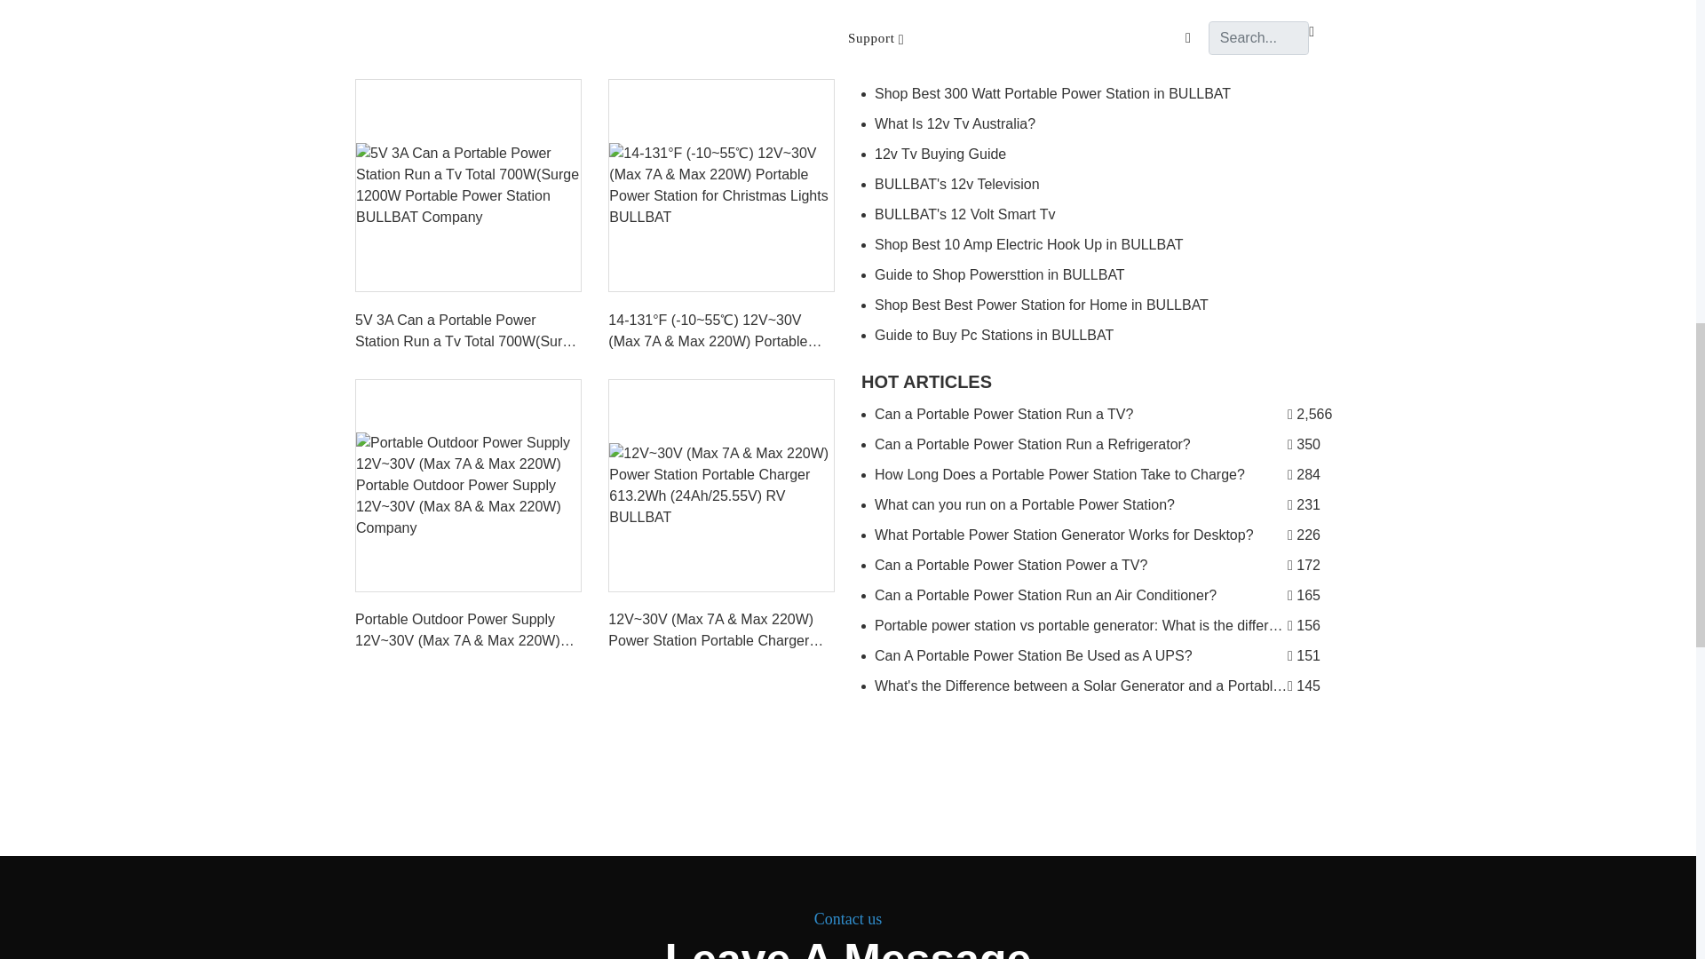  What do you see at coordinates (1100, 444) in the screenshot?
I see `Can a Portable Power Station Run a Refrigerator?` at bounding box center [1100, 444].